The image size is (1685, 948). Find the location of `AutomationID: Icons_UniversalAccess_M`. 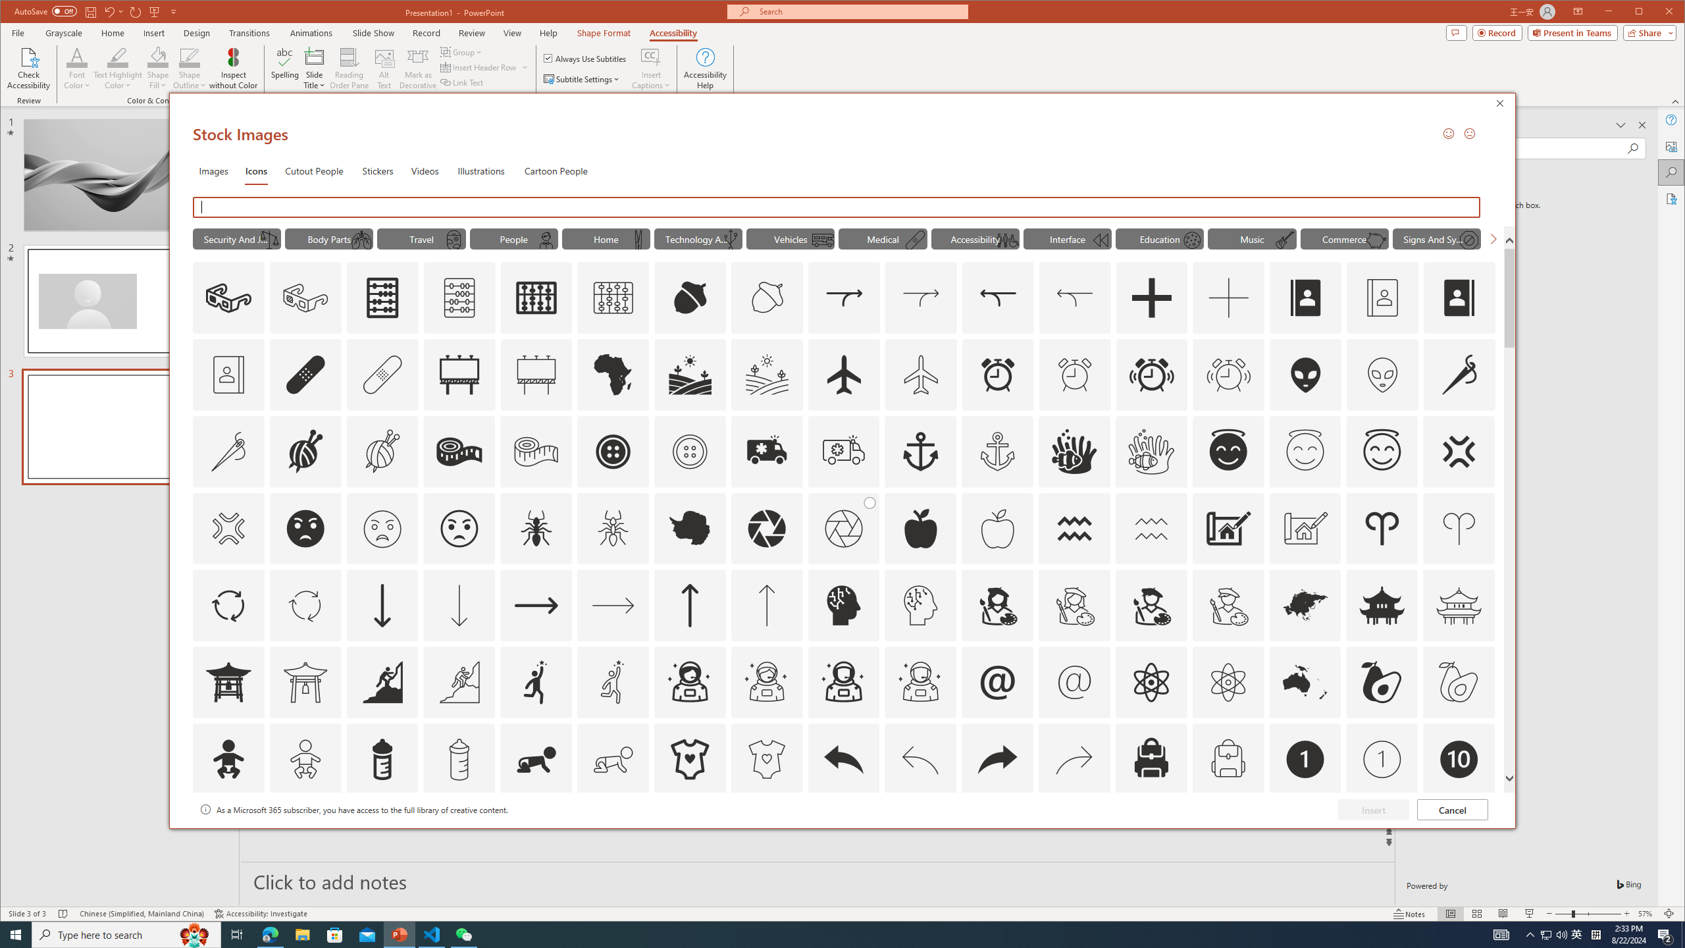

AutomationID: Icons_UniversalAccess_M is located at coordinates (1007, 240).